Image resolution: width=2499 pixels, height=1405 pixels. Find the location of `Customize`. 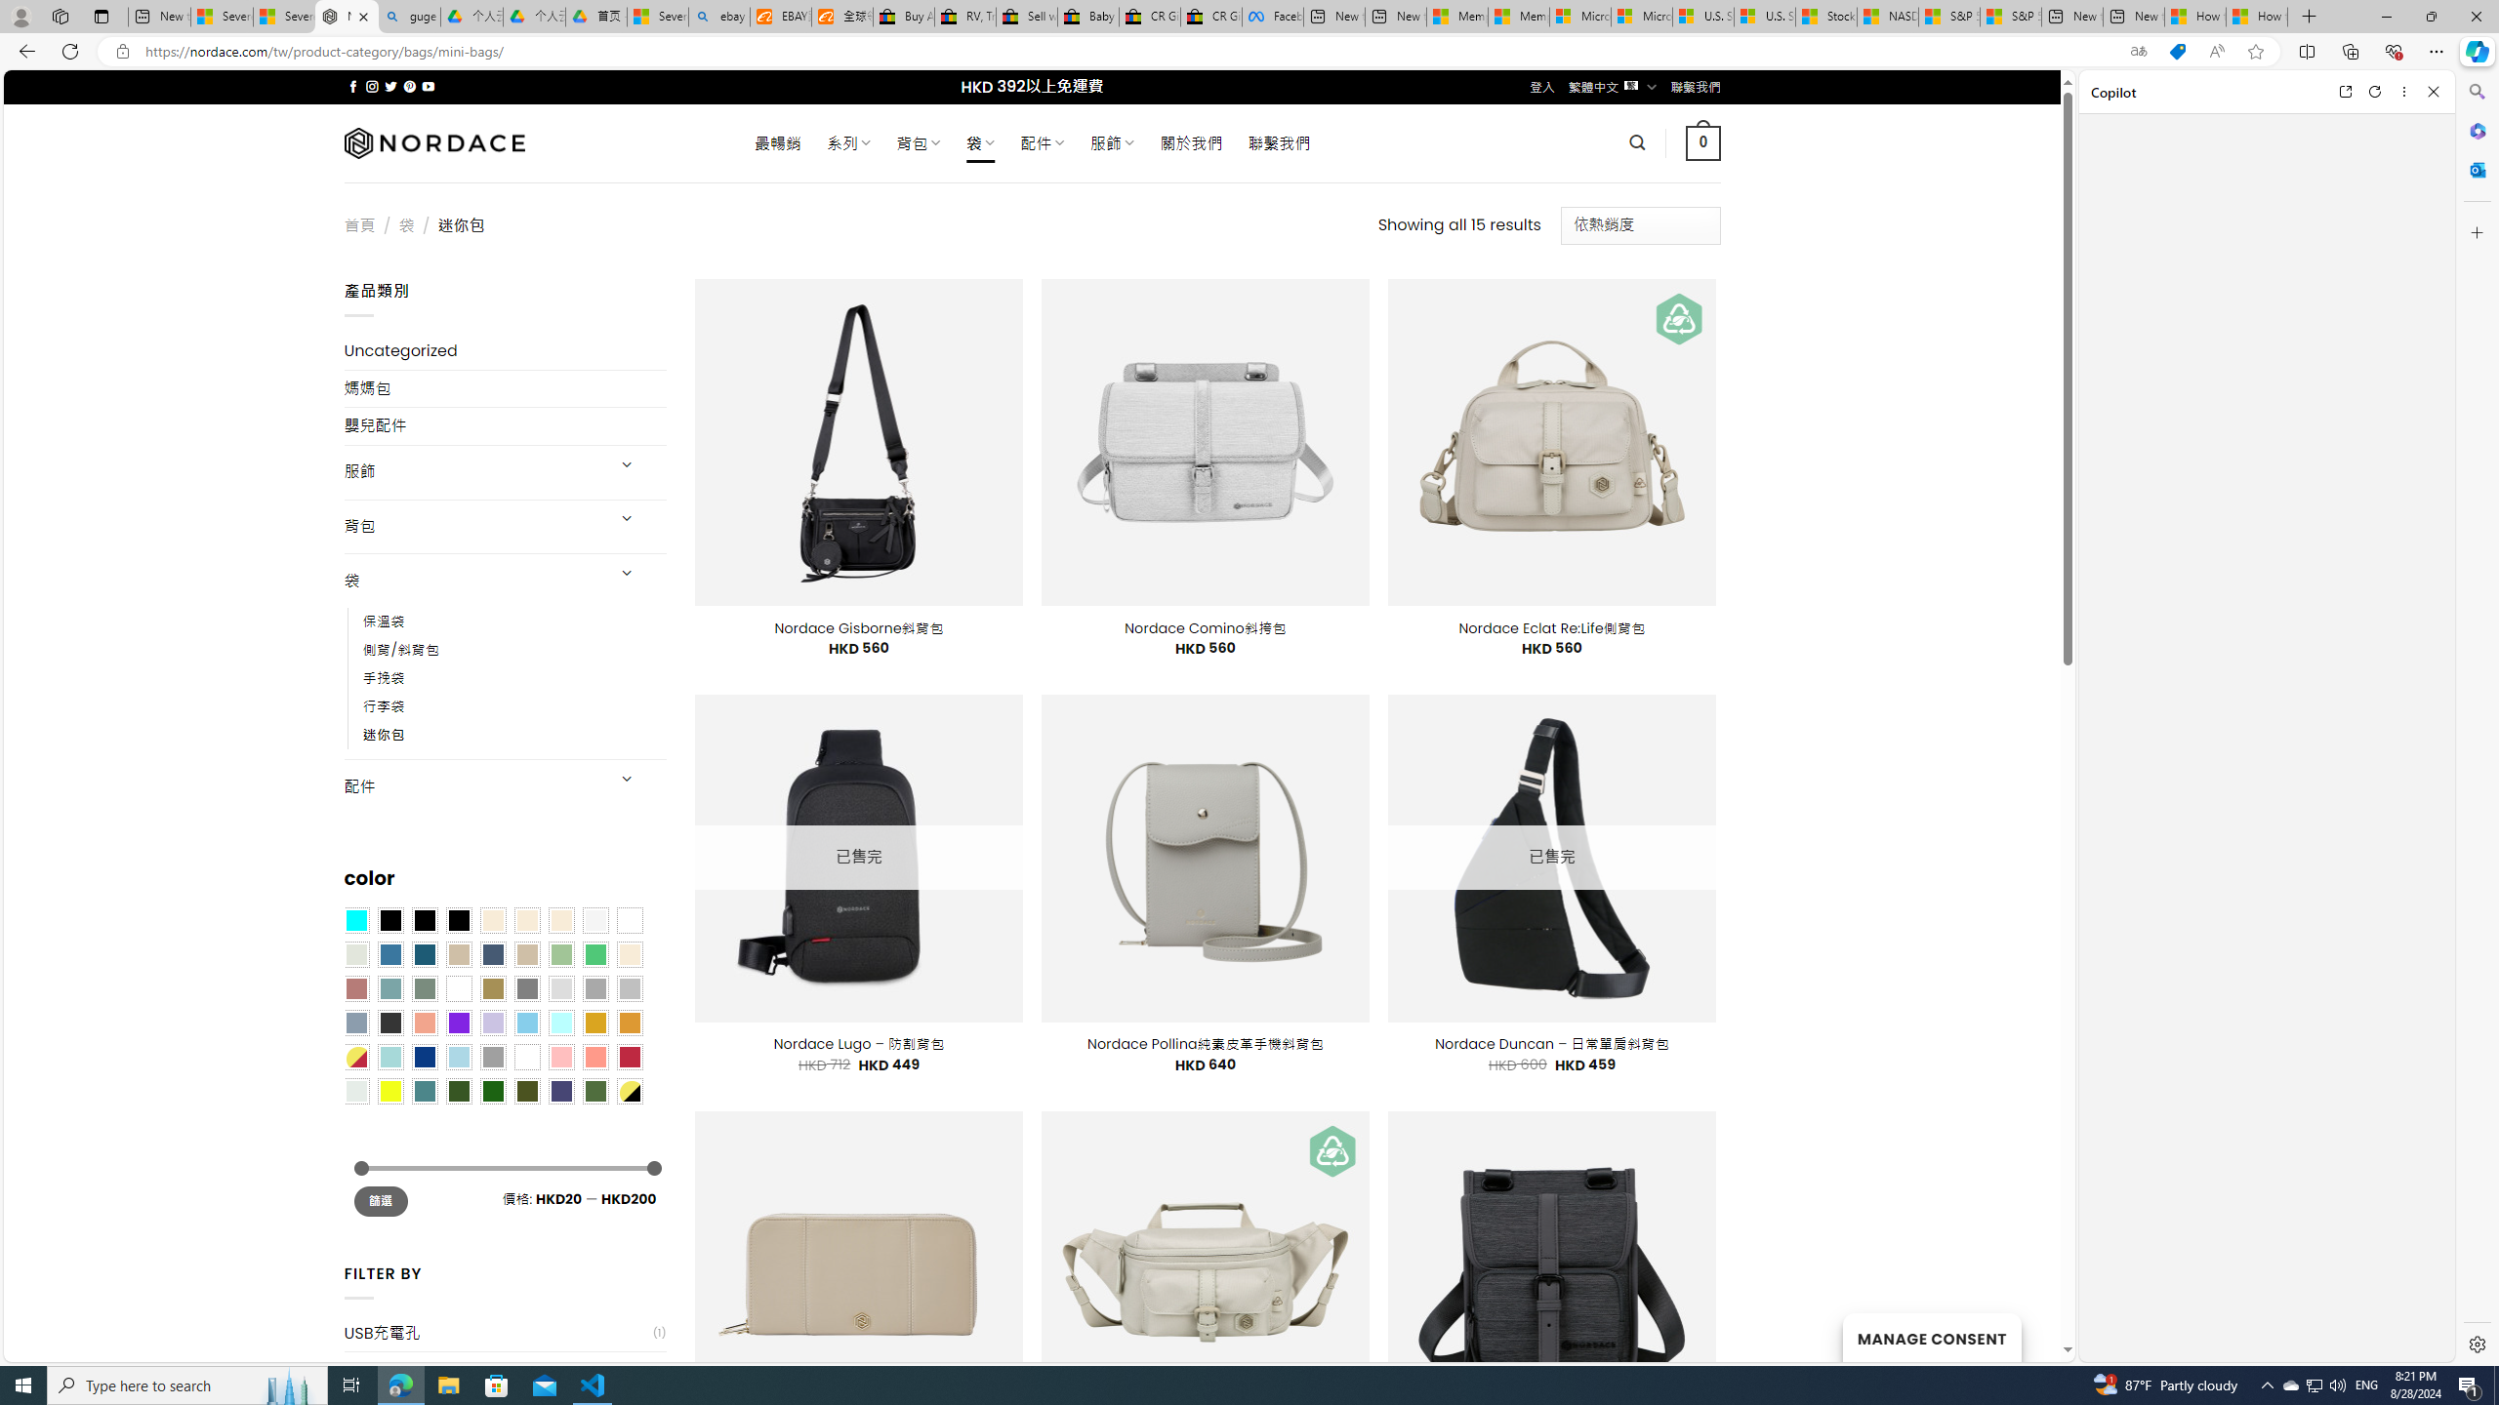

Customize is located at coordinates (2476, 232).